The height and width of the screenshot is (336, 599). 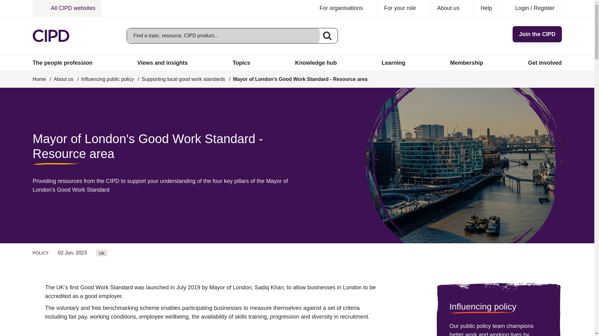 I want to click on For organisations, so click(x=345, y=8).